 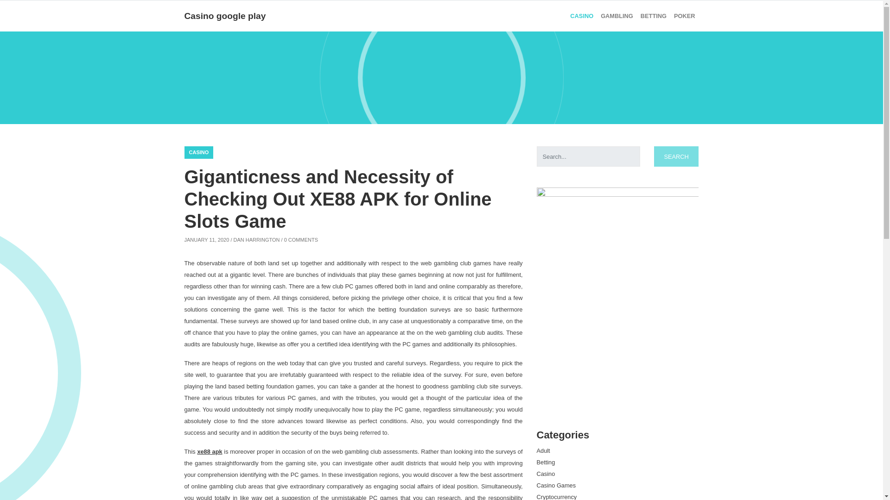 I want to click on Casino google play, so click(x=225, y=16).